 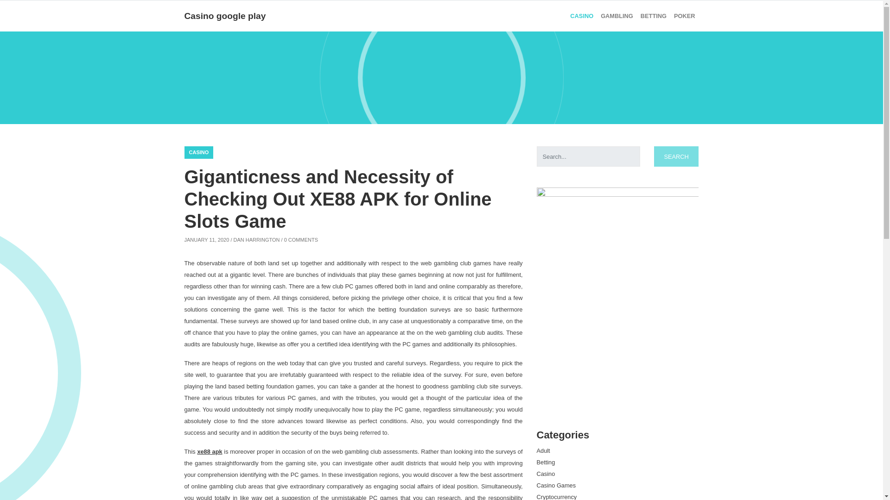 I want to click on Casino google play, so click(x=225, y=16).